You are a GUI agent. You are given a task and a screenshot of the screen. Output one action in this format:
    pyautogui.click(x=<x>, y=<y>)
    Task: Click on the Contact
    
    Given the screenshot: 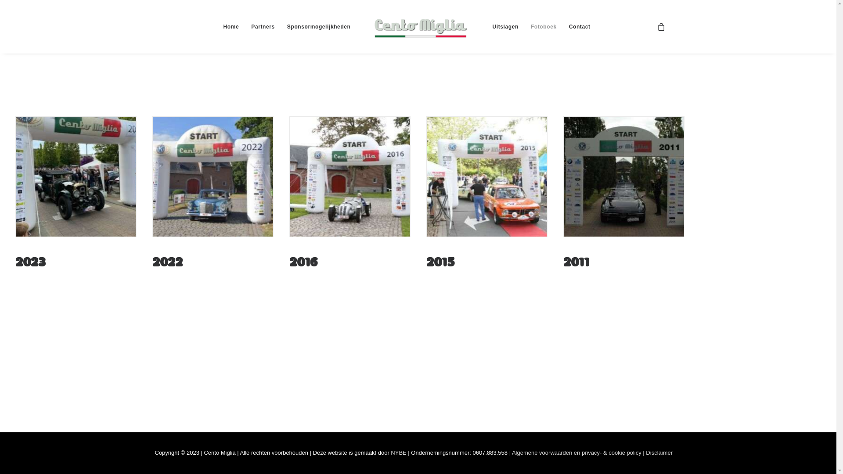 What is the action you would take?
    pyautogui.click(x=580, y=27)
    